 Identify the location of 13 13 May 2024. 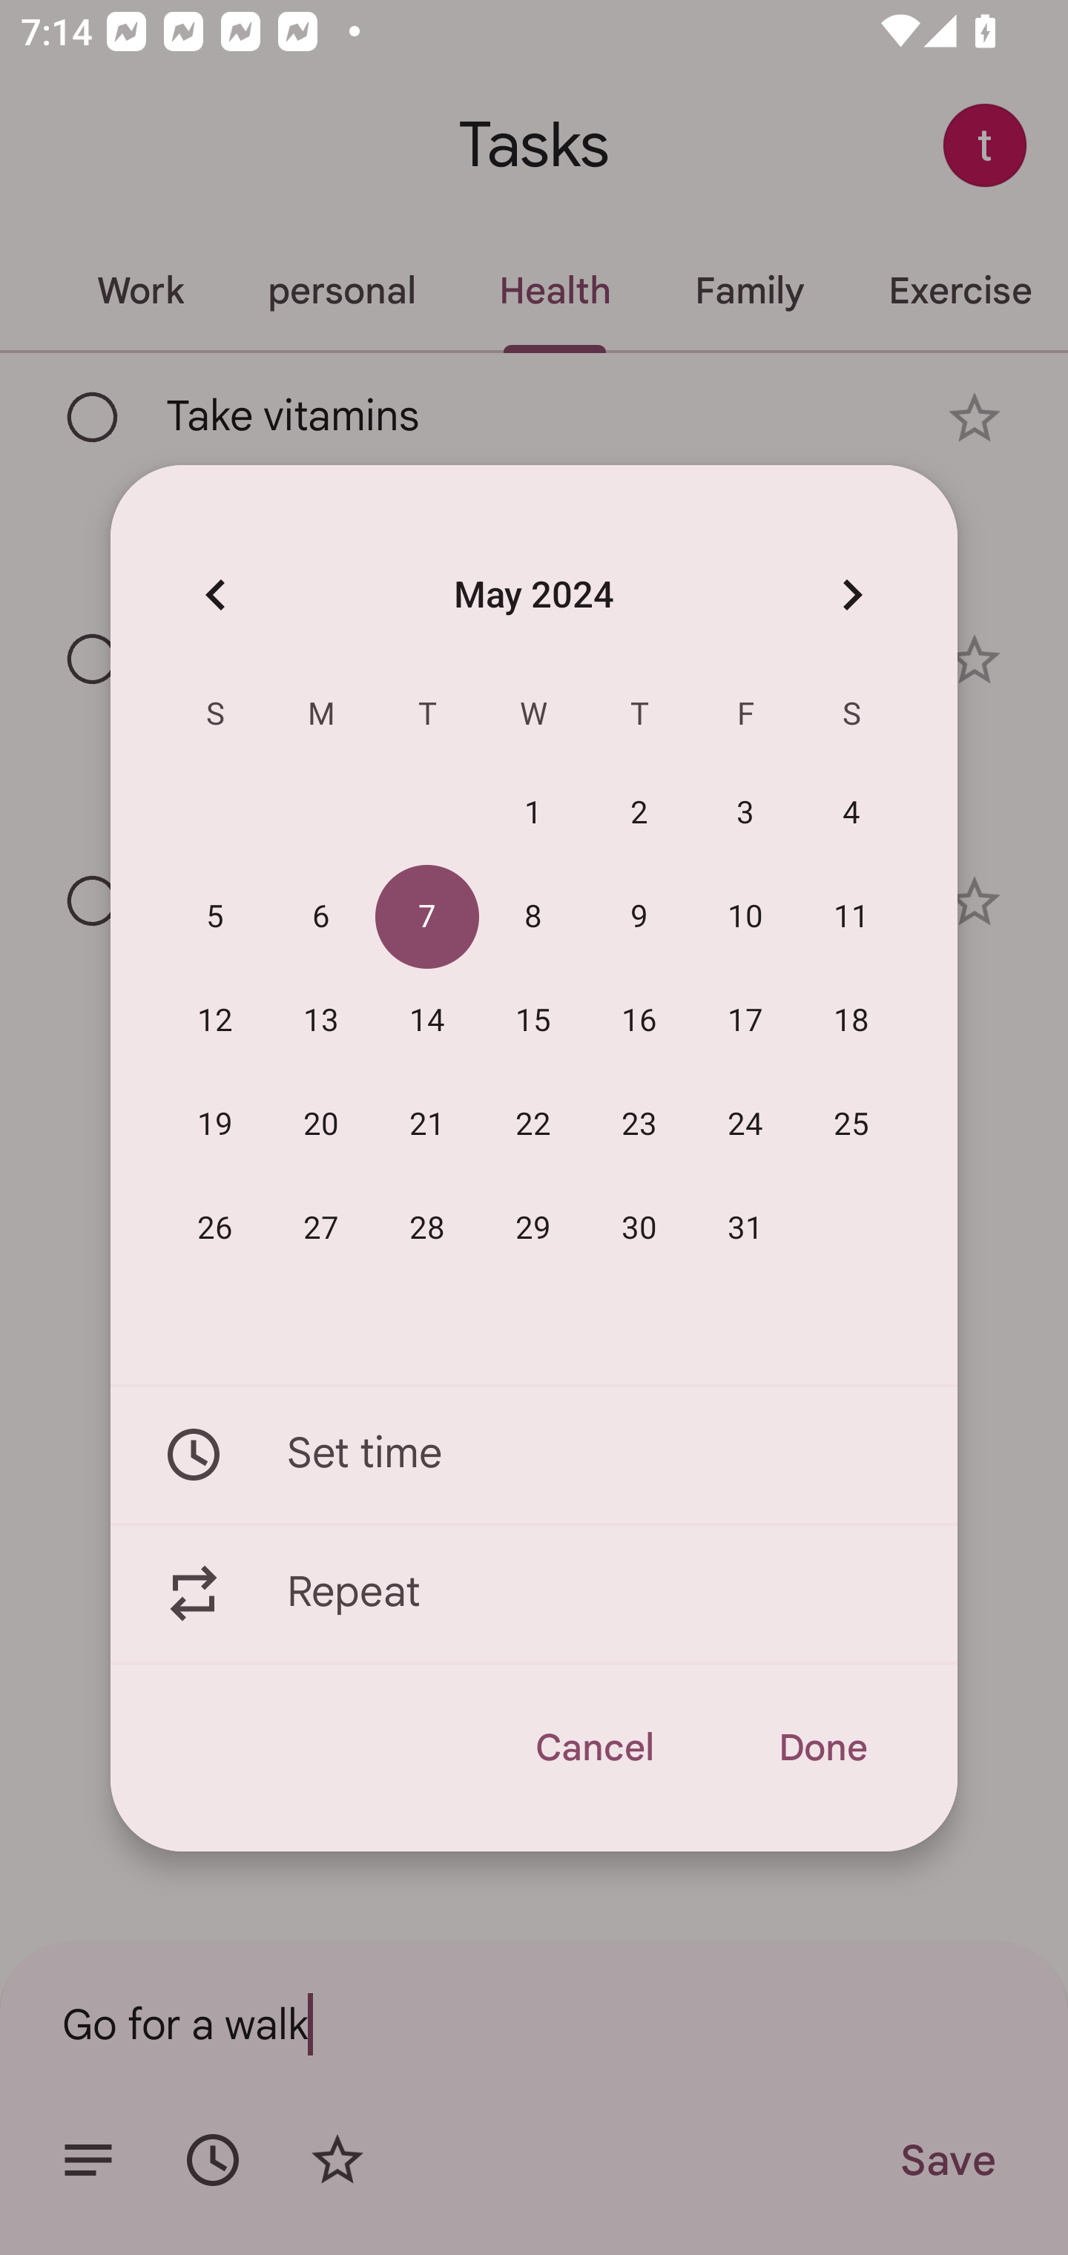
(321, 1021).